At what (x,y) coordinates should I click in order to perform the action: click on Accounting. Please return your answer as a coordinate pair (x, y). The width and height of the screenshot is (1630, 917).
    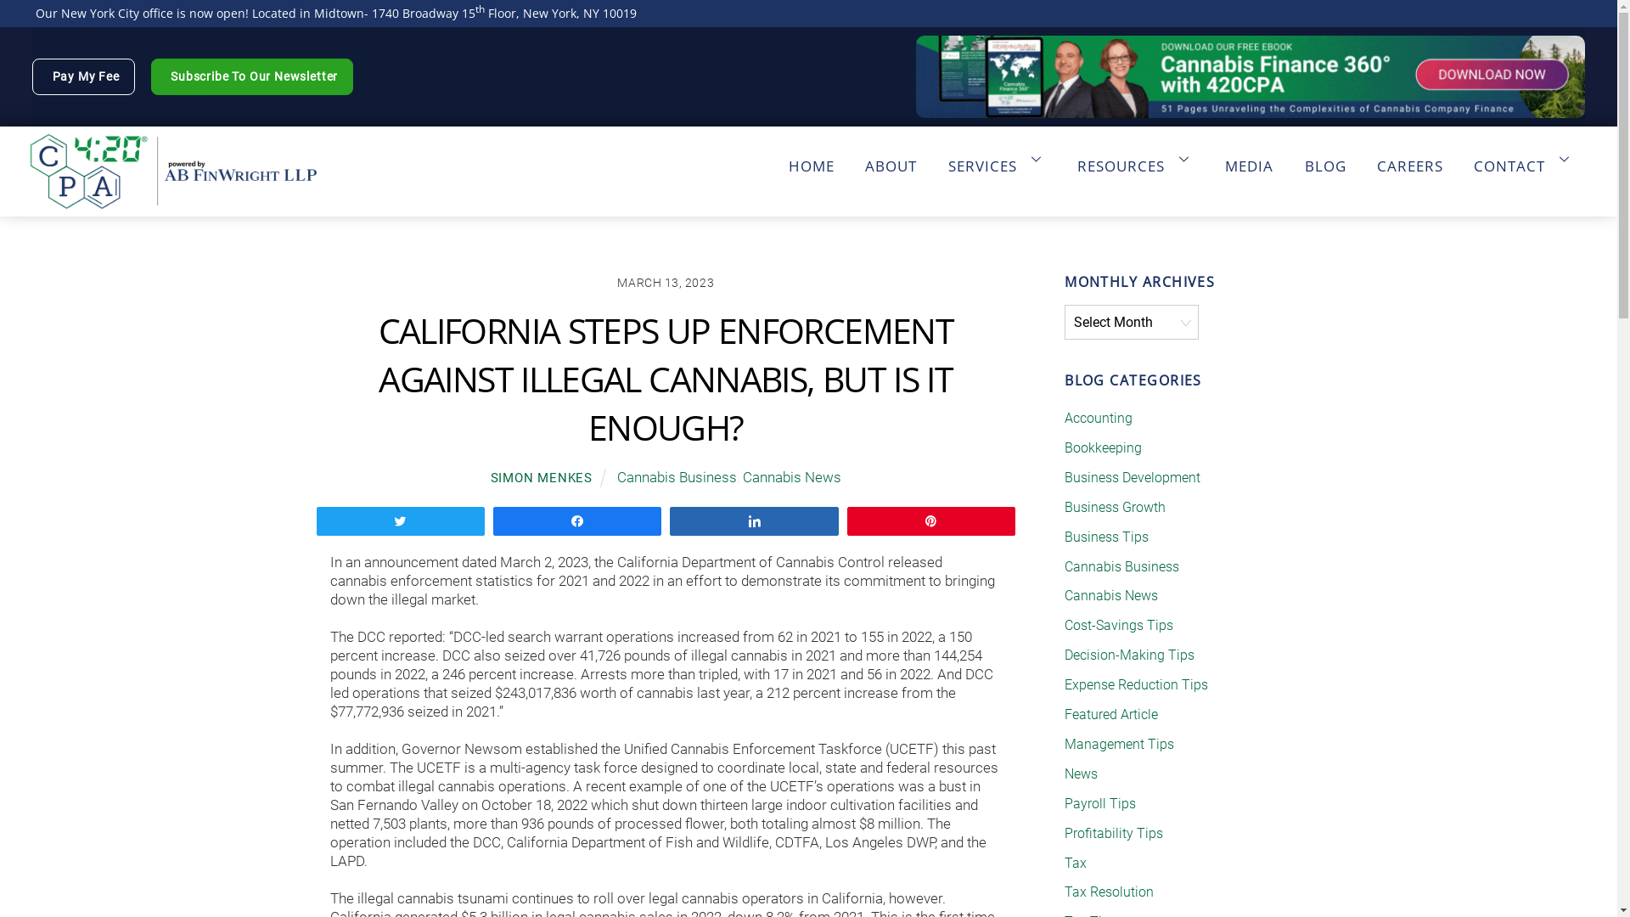
    Looking at the image, I should click on (1099, 418).